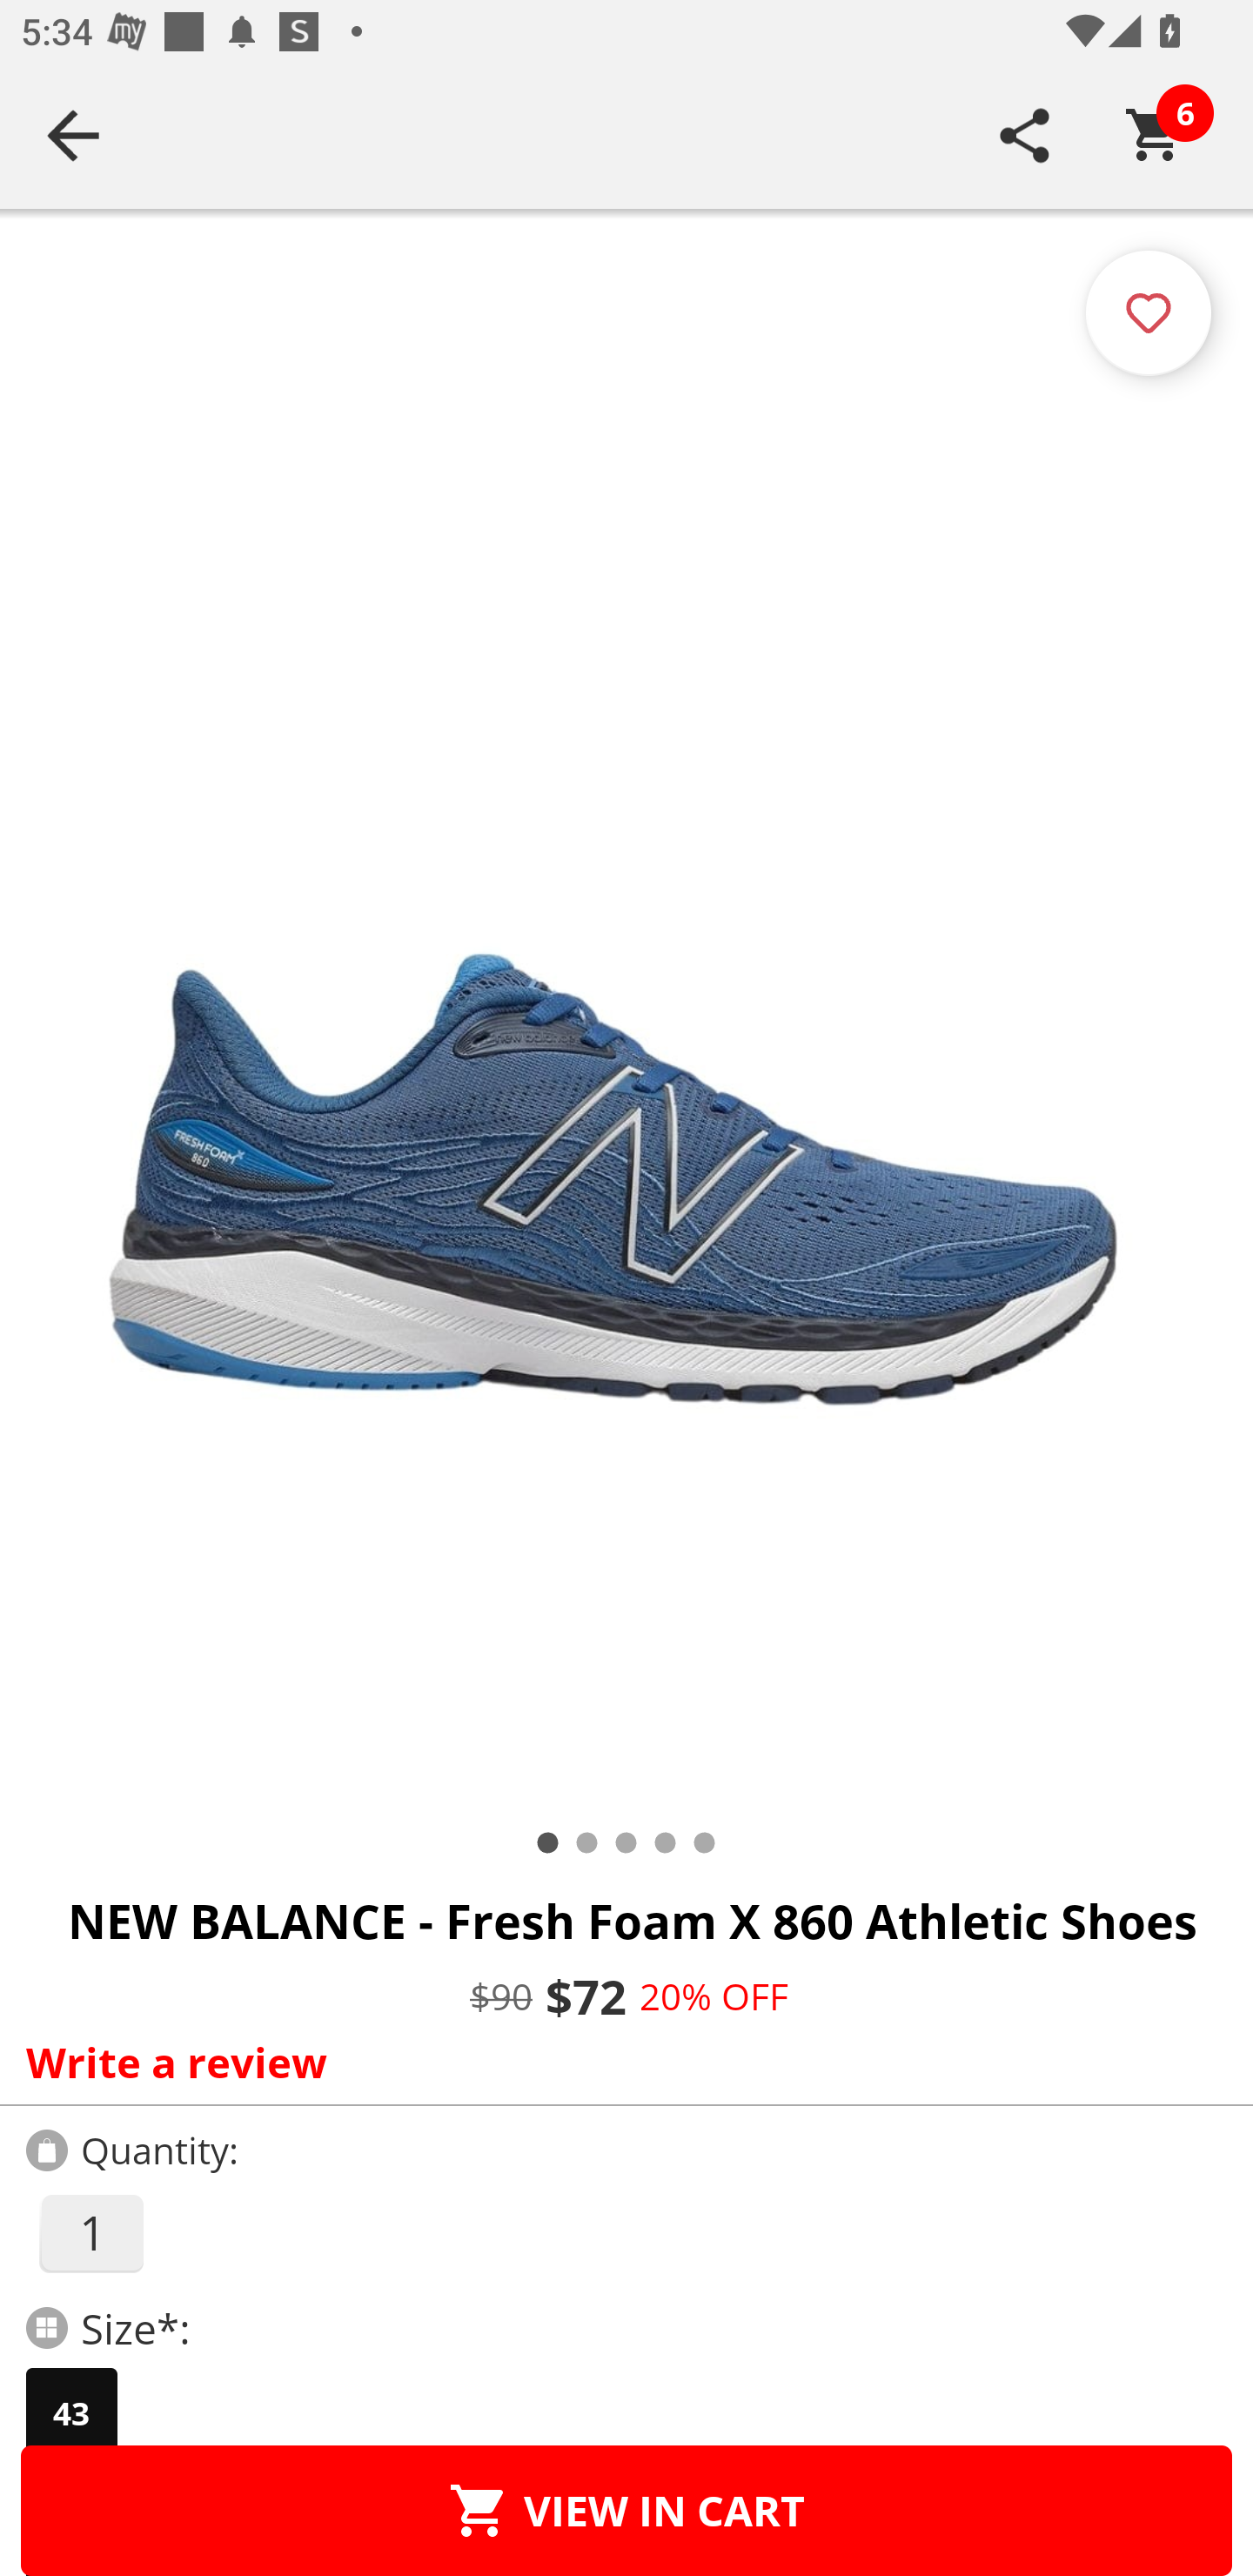  Describe the element at coordinates (1155, 135) in the screenshot. I see `Cart` at that location.